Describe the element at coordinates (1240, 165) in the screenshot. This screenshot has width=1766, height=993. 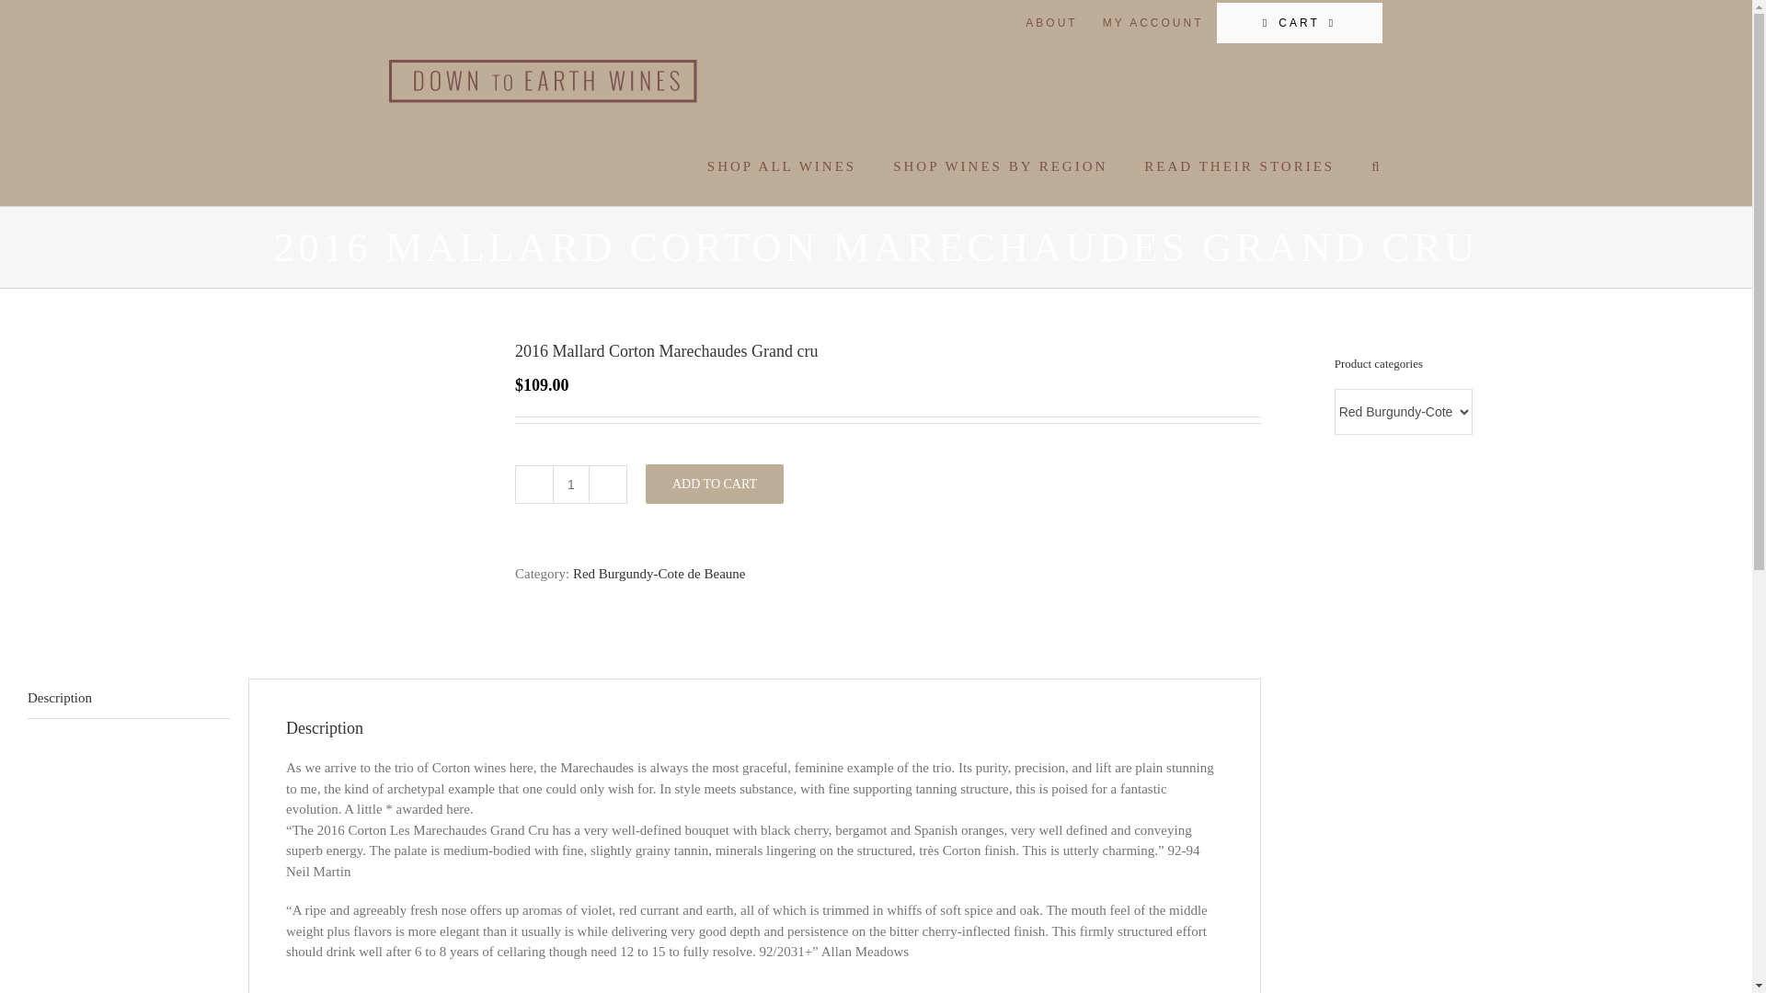
I see `READ THEIR STORIES` at that location.